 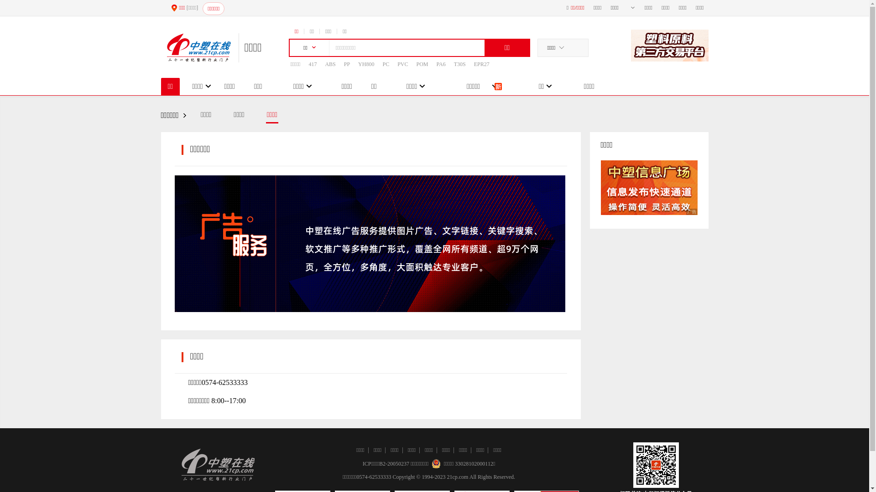 I want to click on ABS, so click(x=330, y=64).